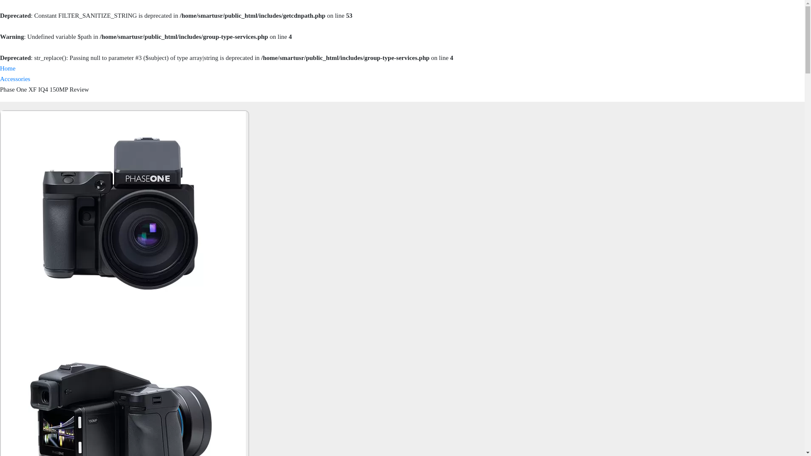 Image resolution: width=811 pixels, height=456 pixels. Describe the element at coordinates (123, 387) in the screenshot. I see `Prespective 2` at that location.